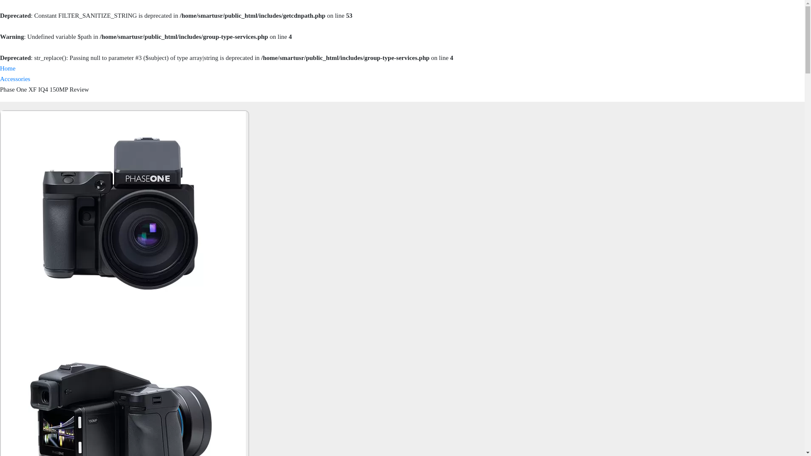 Image resolution: width=811 pixels, height=456 pixels. Describe the element at coordinates (123, 387) in the screenshot. I see `Prespective 2` at that location.